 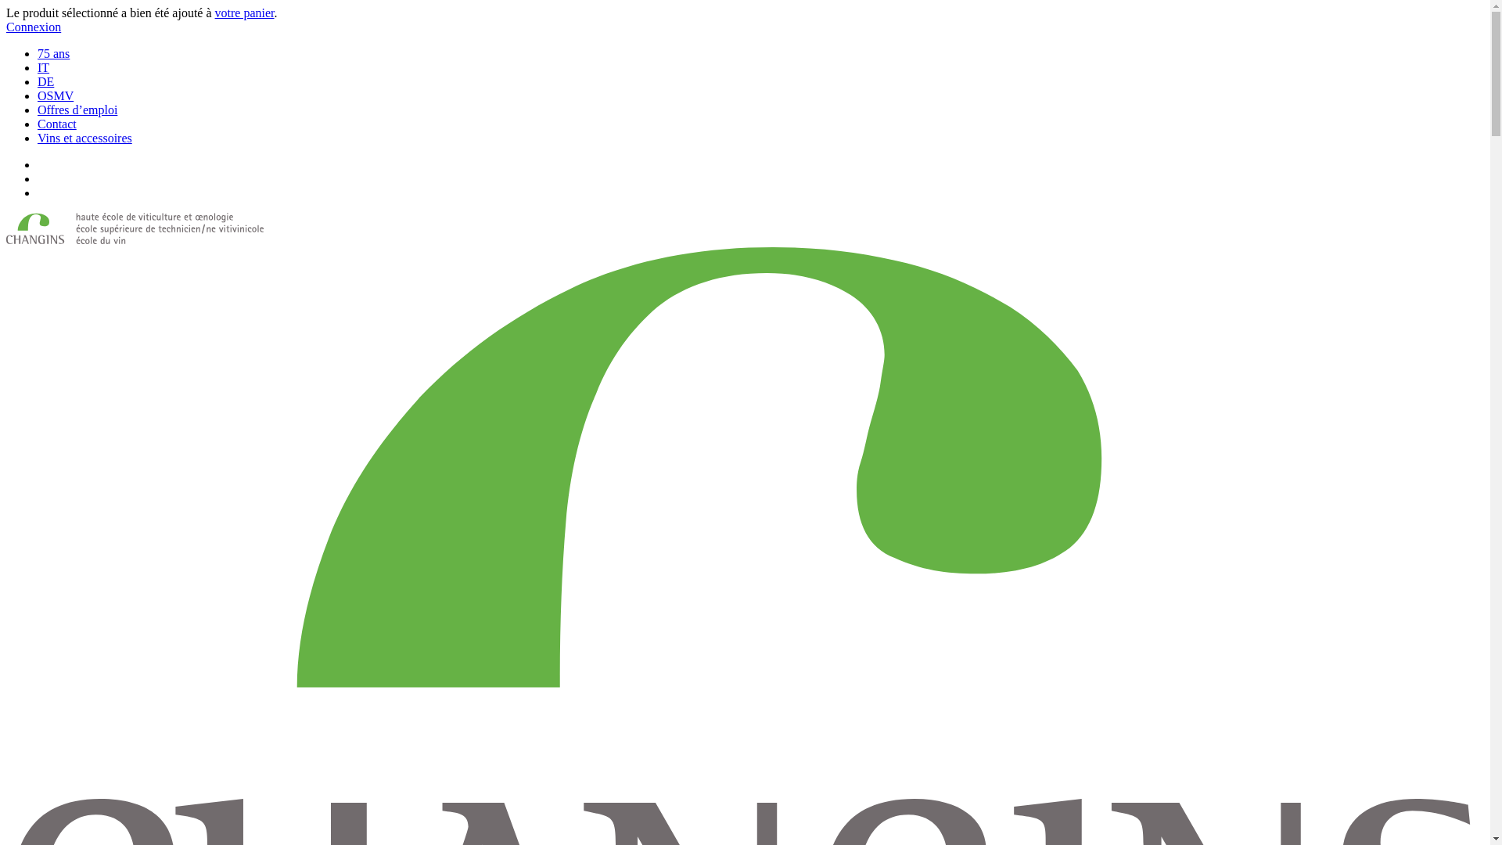 I want to click on votre panier, so click(x=245, y=13).